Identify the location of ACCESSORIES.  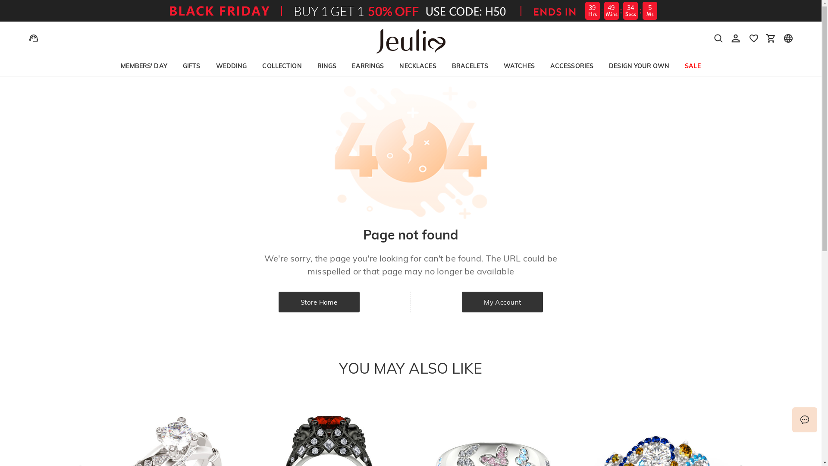
(572, 66).